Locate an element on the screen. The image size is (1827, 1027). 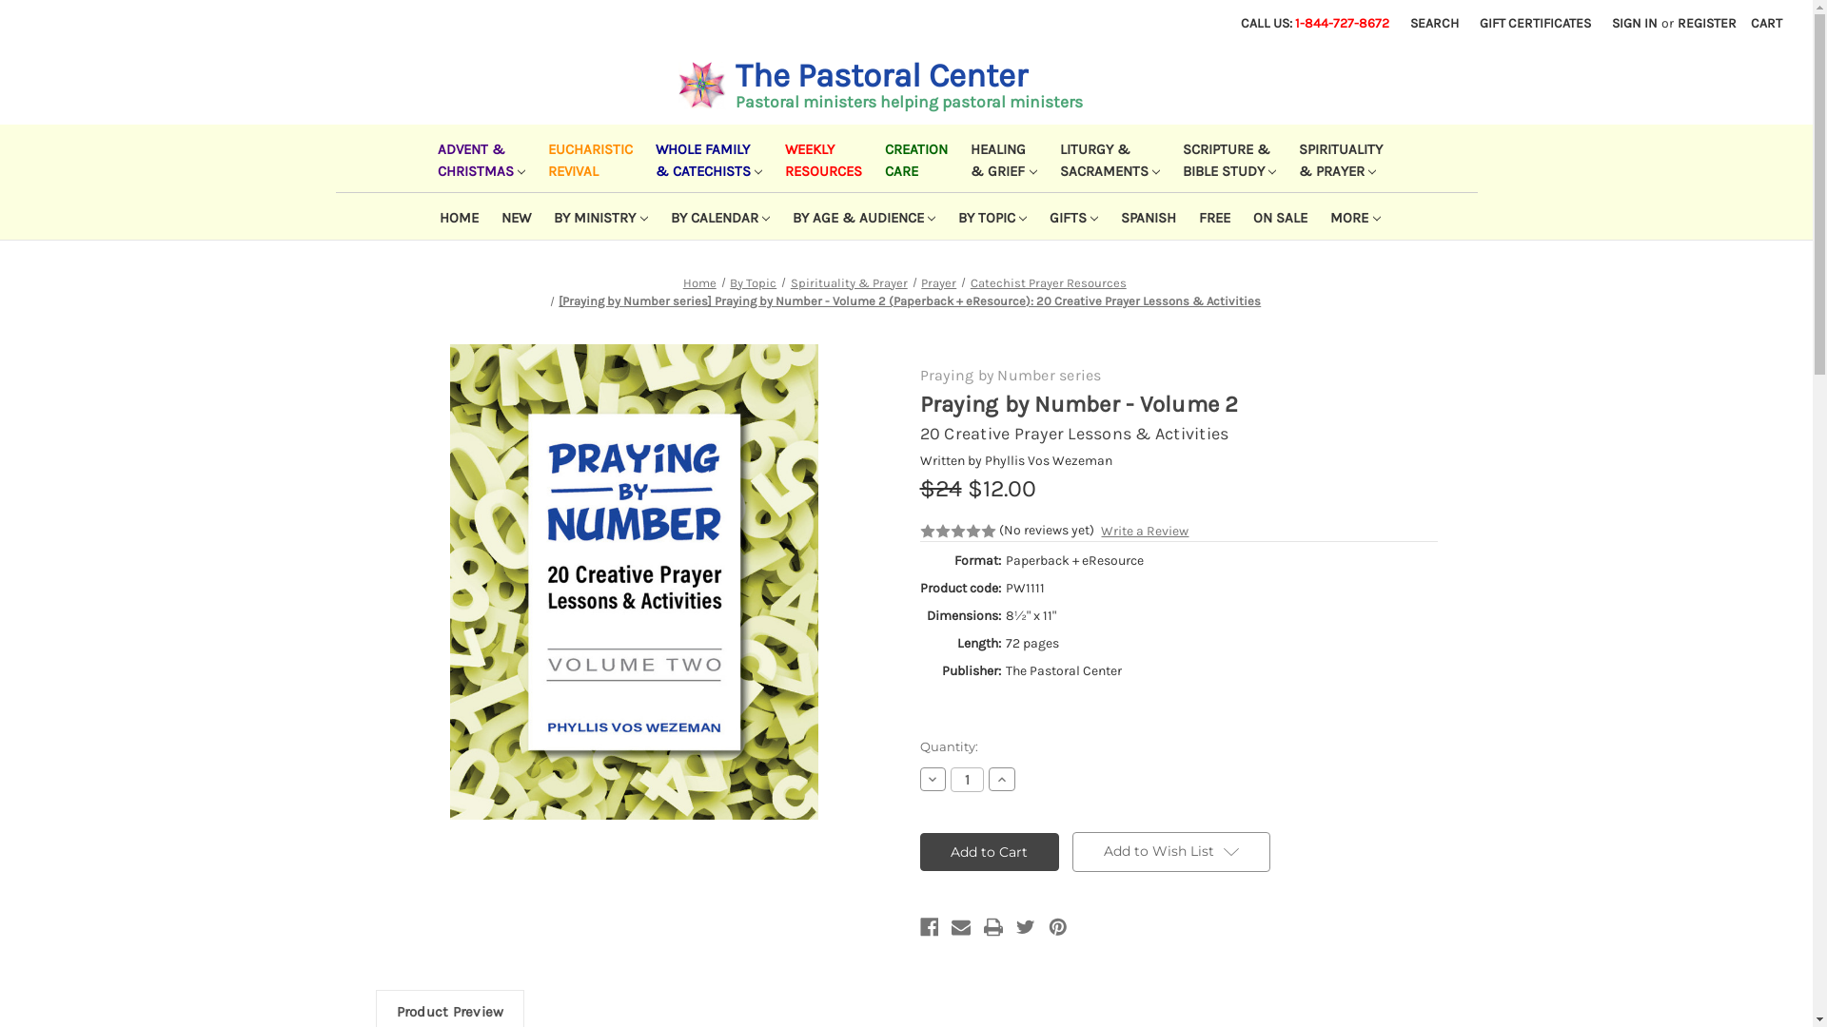
CART is located at coordinates (1766, 23).